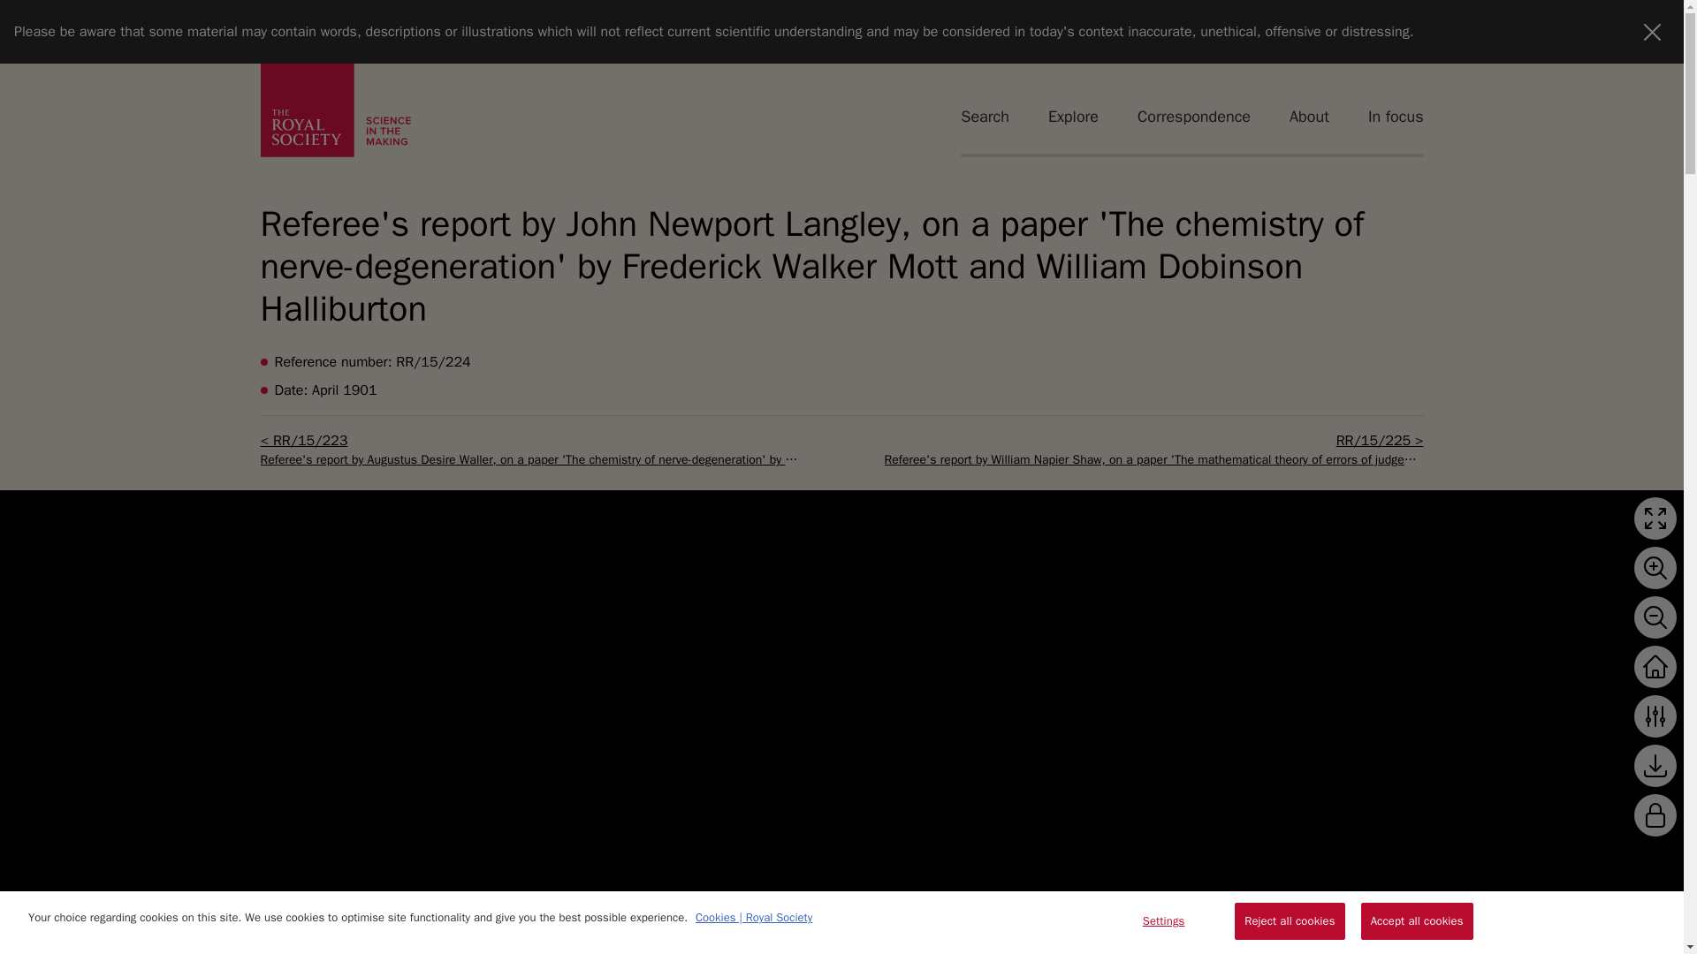 This screenshot has width=1697, height=954. What do you see at coordinates (1395, 116) in the screenshot?
I see `In focus` at bounding box center [1395, 116].